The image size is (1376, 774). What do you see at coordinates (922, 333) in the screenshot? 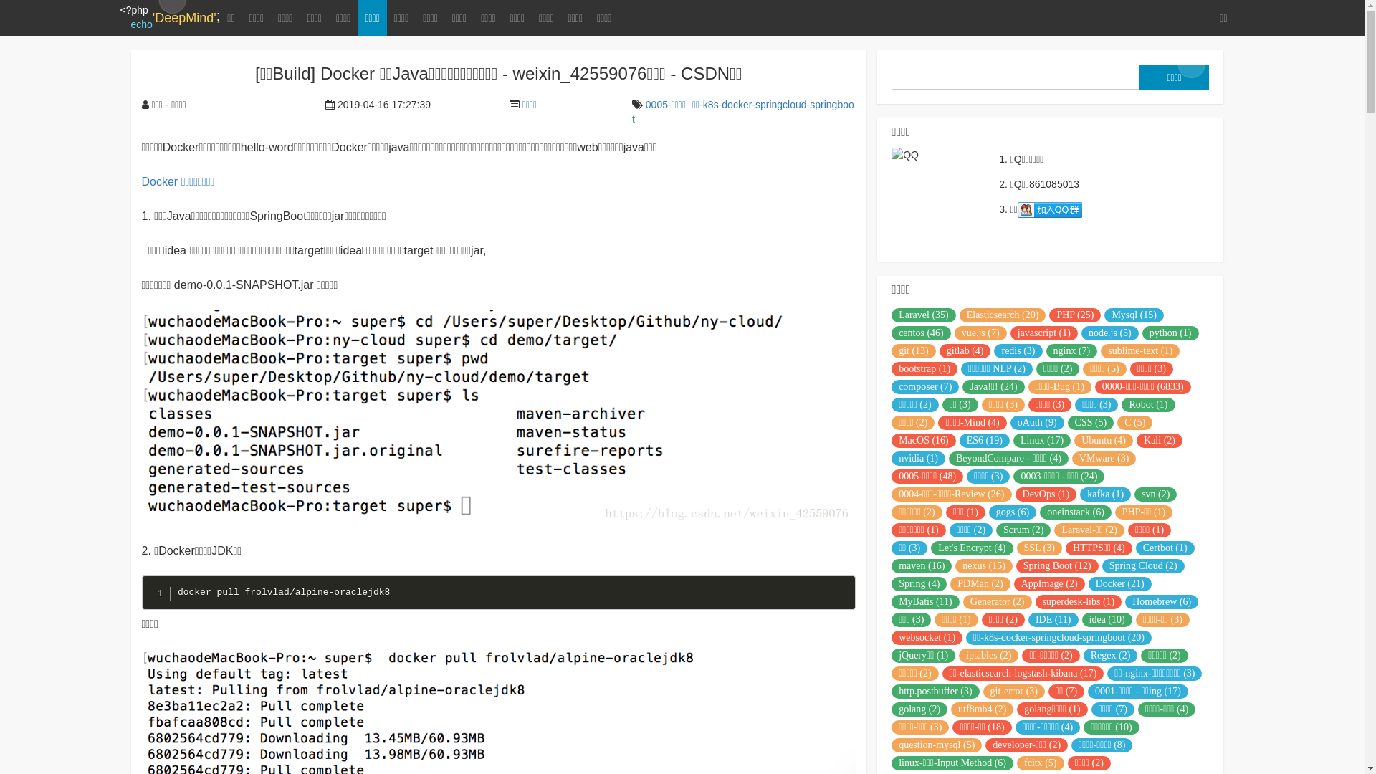
I see `centos (46)` at bounding box center [922, 333].